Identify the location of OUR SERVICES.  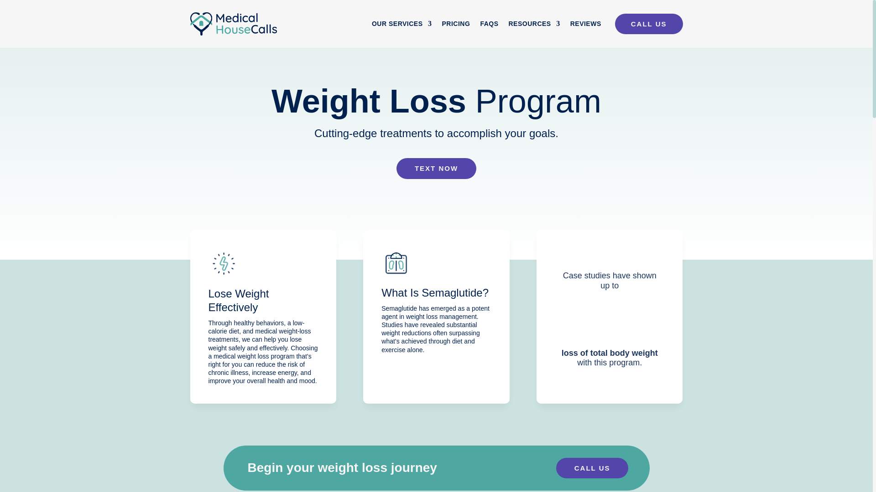
(401, 26).